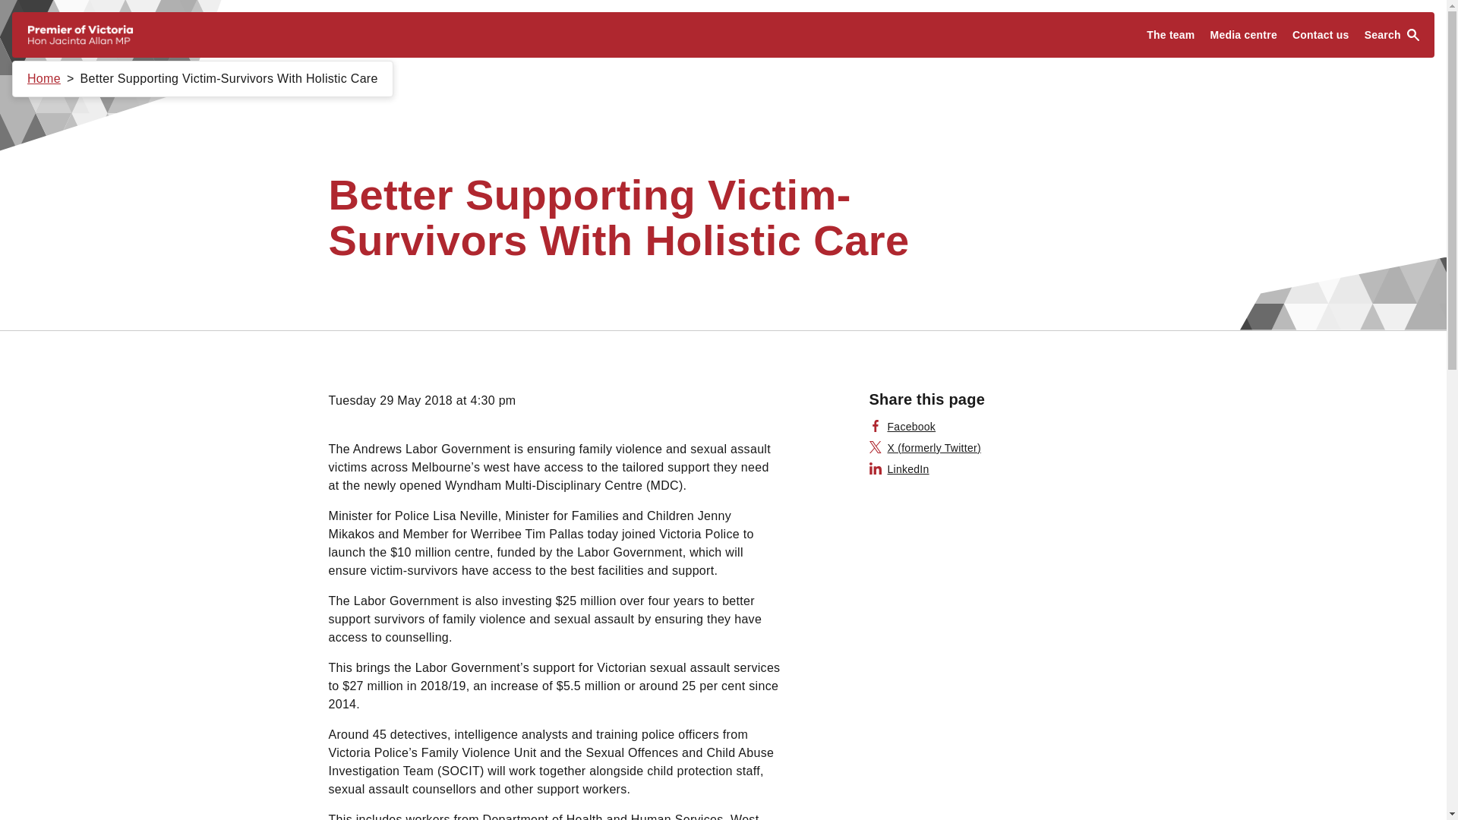  Describe the element at coordinates (1321, 35) in the screenshot. I see `Contact us` at that location.